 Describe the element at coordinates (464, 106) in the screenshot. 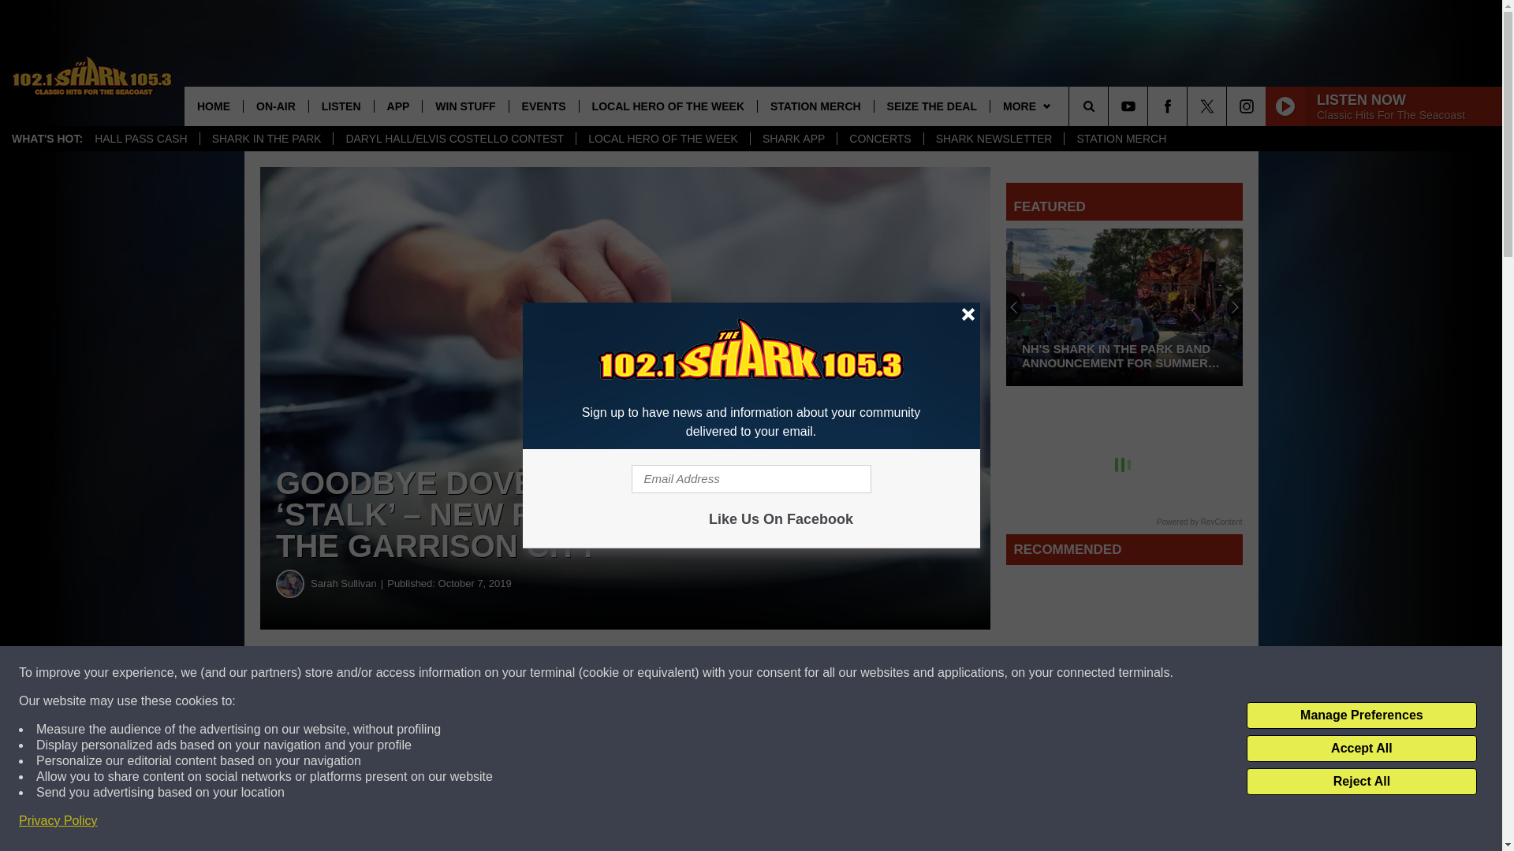

I see `WIN STUFF` at that location.